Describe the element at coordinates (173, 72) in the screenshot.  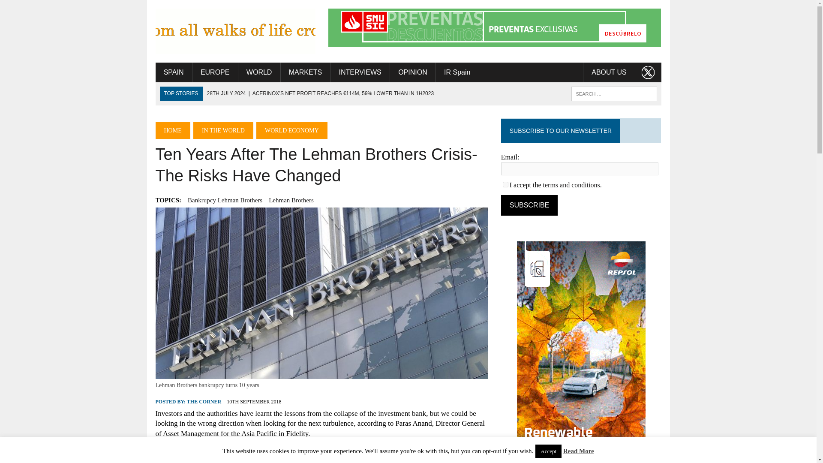
I see `SPAIN` at that location.